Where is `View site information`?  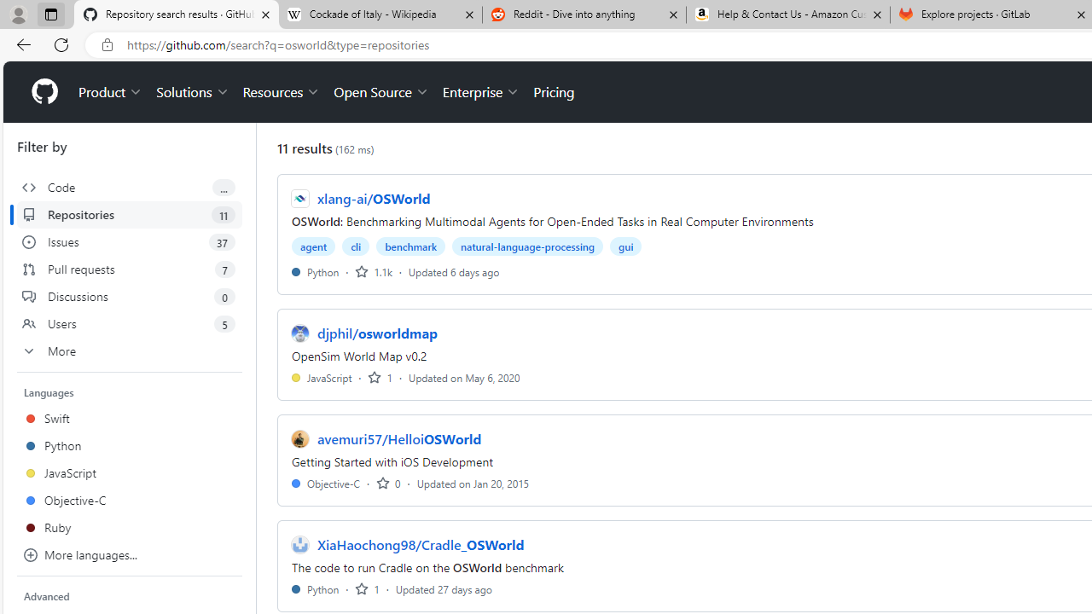 View site information is located at coordinates (107, 45).